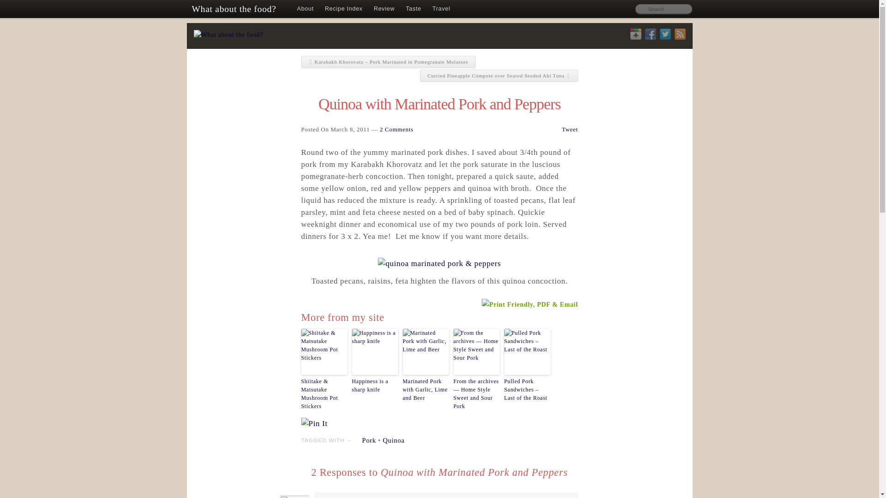 The image size is (886, 498). Describe the element at coordinates (569, 129) in the screenshot. I see `Tweet` at that location.